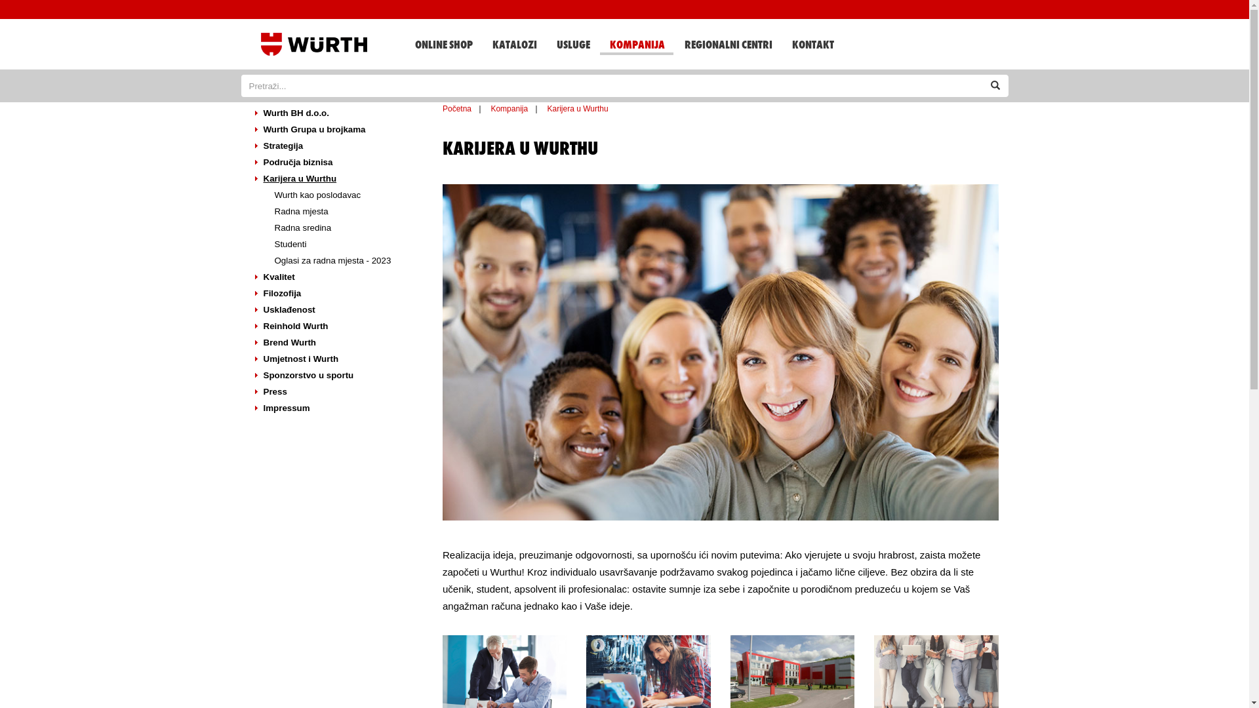 The width and height of the screenshot is (1259, 708). I want to click on Radna mjesta, so click(343, 212).